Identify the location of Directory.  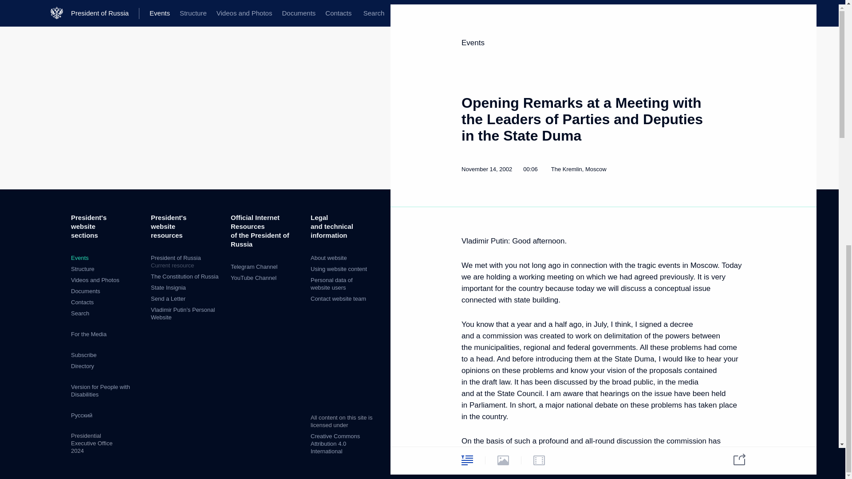
(82, 365).